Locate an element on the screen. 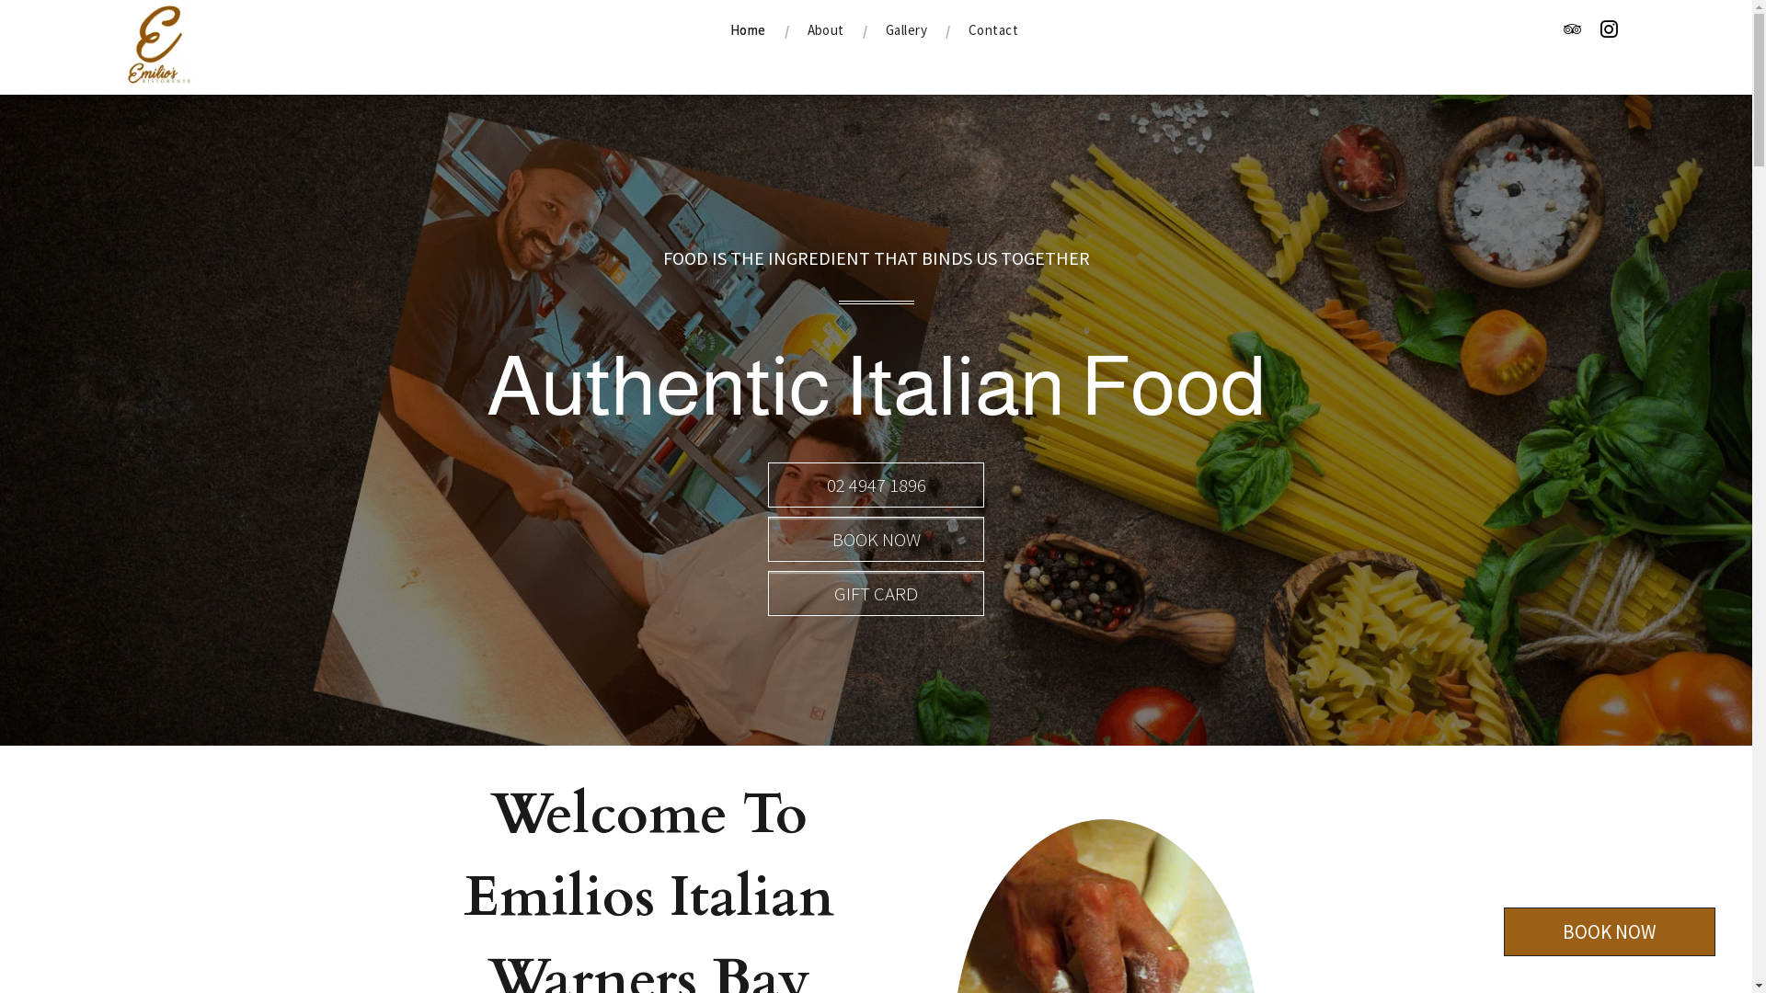  02 4947 1896 is located at coordinates (876, 485).